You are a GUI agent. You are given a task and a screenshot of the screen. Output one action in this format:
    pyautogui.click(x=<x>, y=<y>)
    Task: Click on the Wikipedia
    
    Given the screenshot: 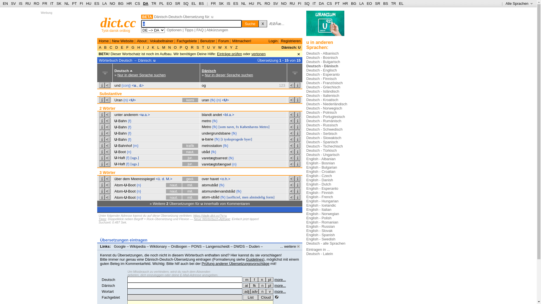 What is the action you would take?
    pyautogui.click(x=138, y=246)
    